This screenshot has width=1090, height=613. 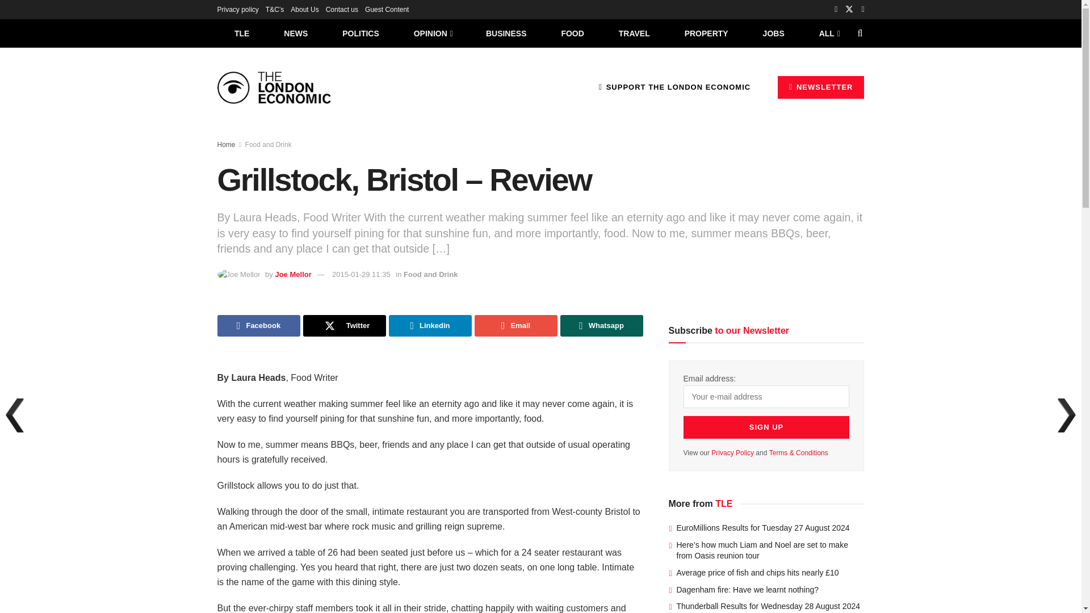 I want to click on BUSINESS, so click(x=506, y=33).